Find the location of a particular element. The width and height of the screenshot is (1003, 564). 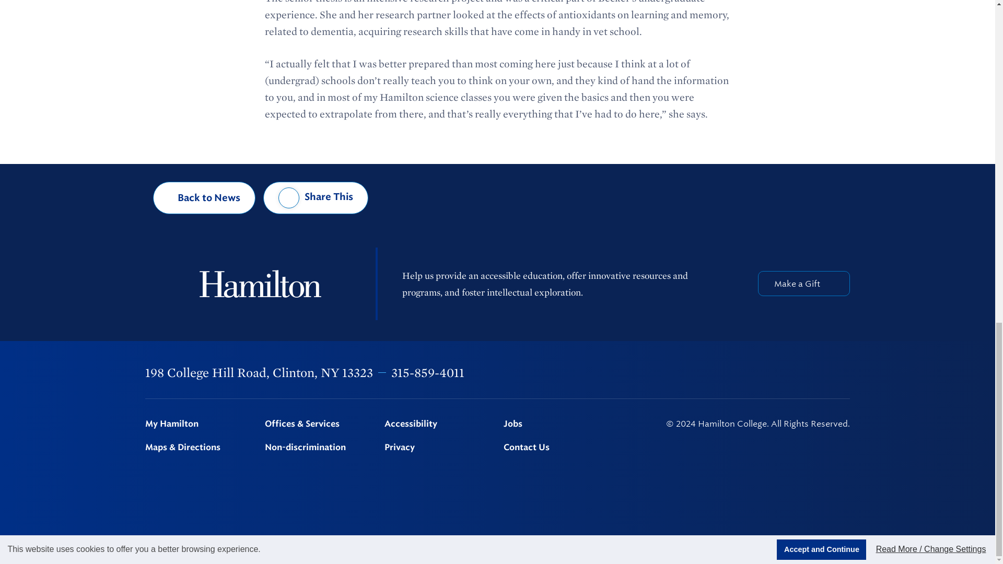

Instagram is located at coordinates (764, 372).